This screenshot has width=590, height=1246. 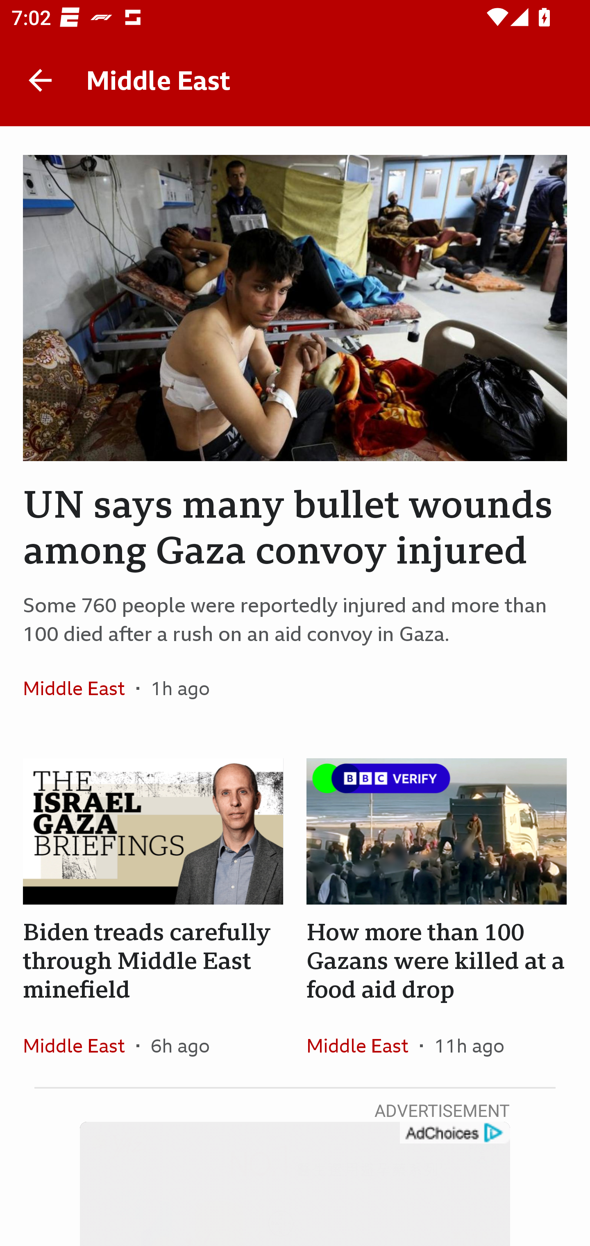 What do you see at coordinates (79, 1045) in the screenshot?
I see `Middle East In the section Middle East` at bounding box center [79, 1045].